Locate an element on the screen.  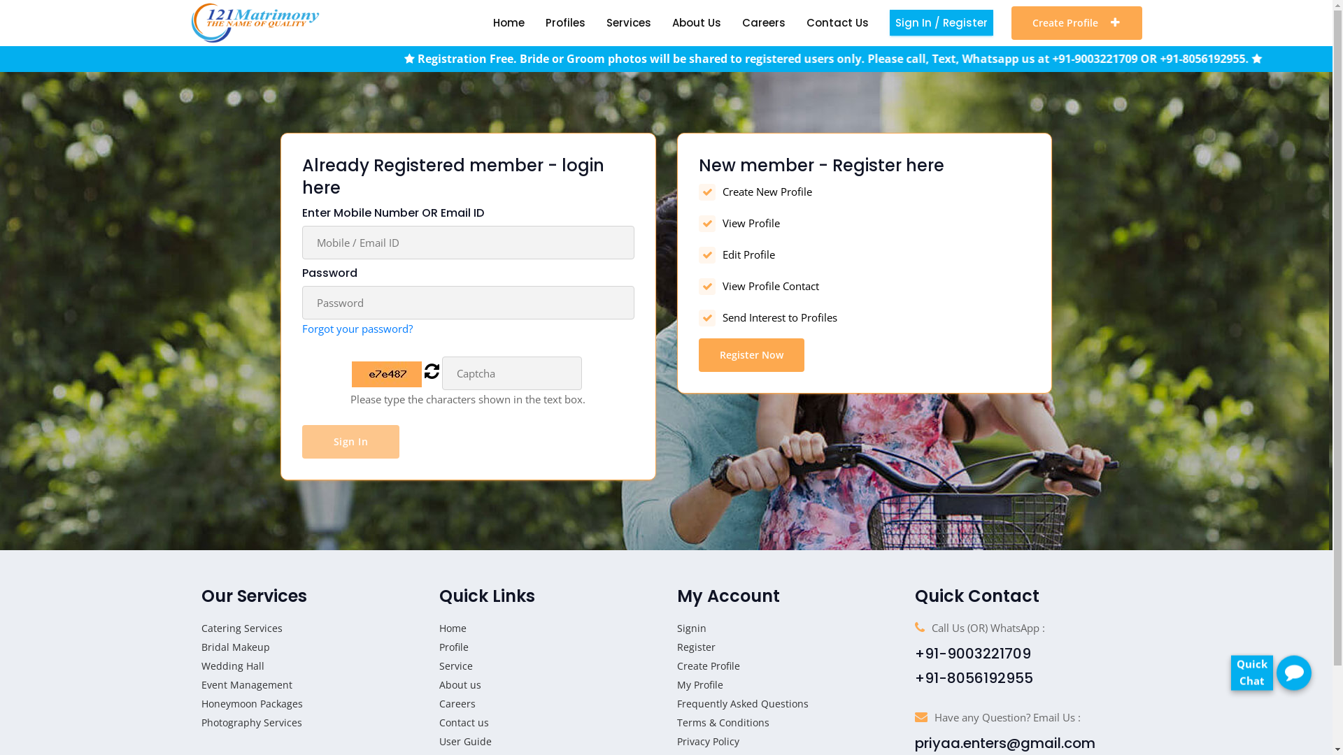
Careers is located at coordinates (763, 22).